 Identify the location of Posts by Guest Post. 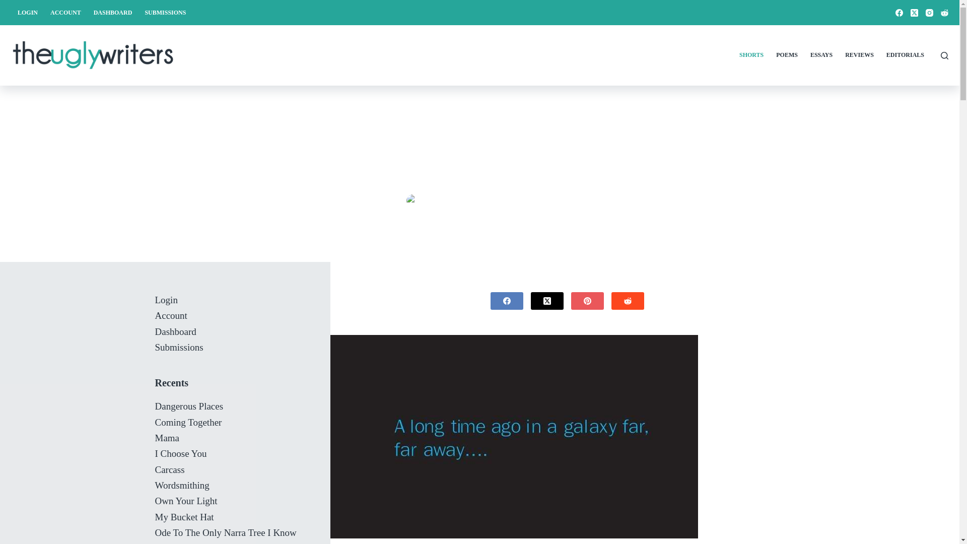
(441, 201).